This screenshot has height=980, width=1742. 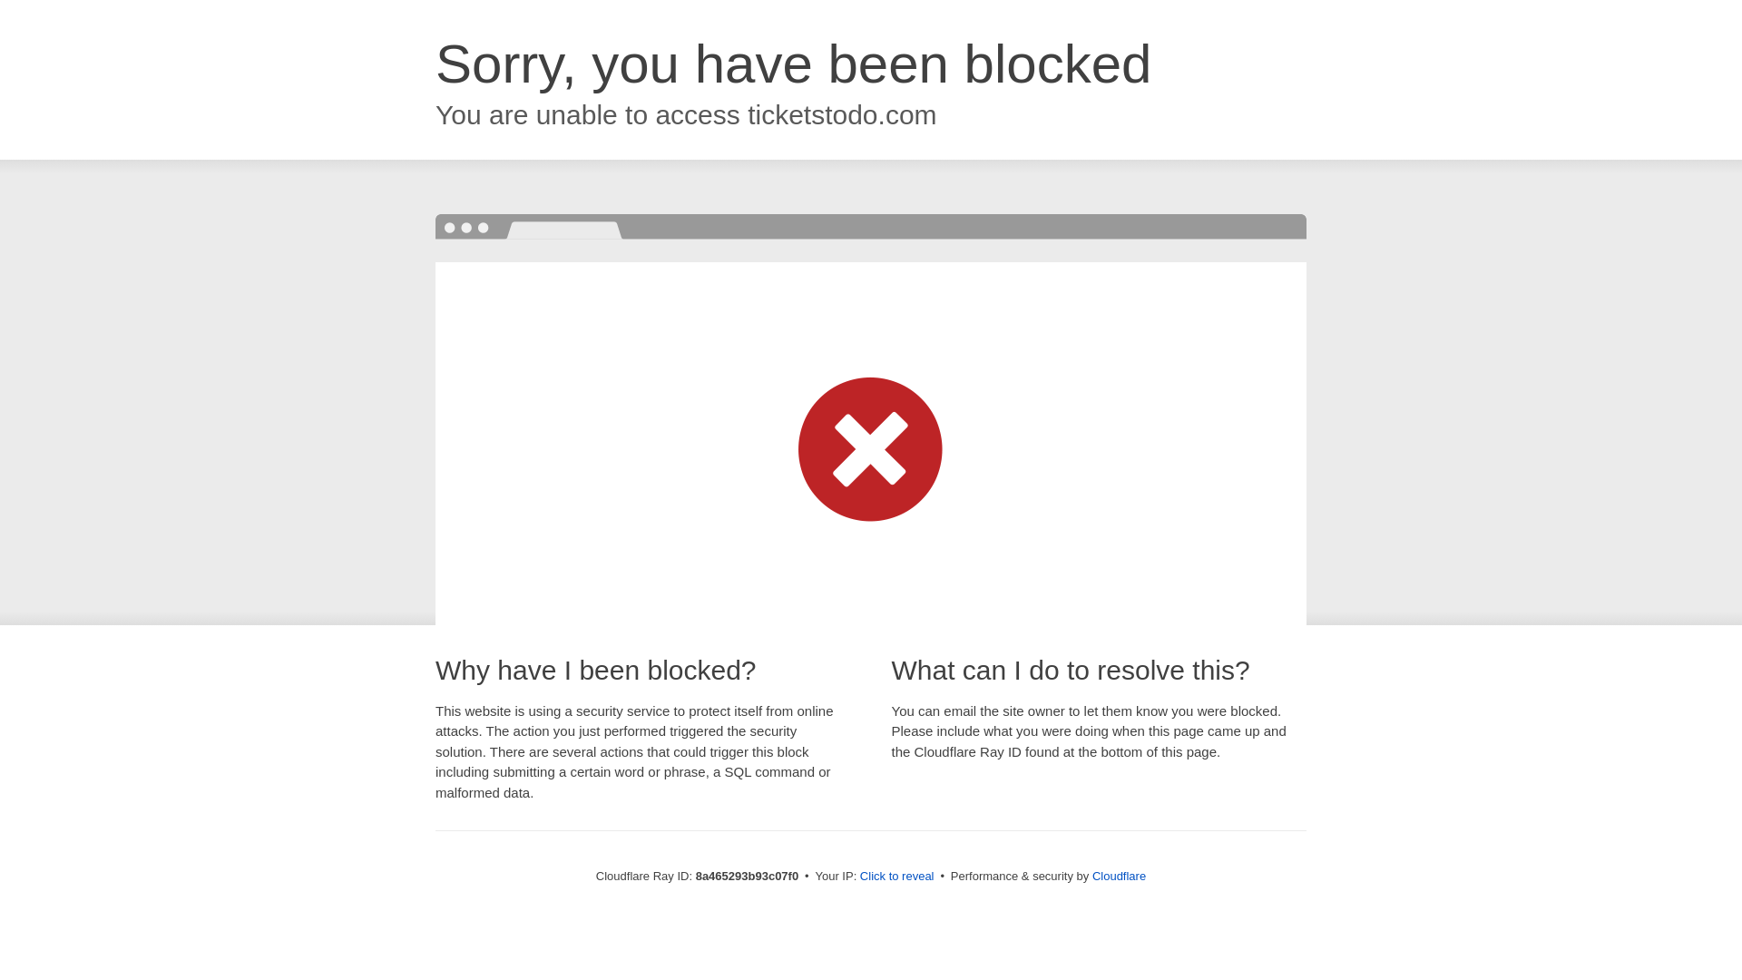 What do you see at coordinates (1119, 876) in the screenshot?
I see `Cloudflare` at bounding box center [1119, 876].